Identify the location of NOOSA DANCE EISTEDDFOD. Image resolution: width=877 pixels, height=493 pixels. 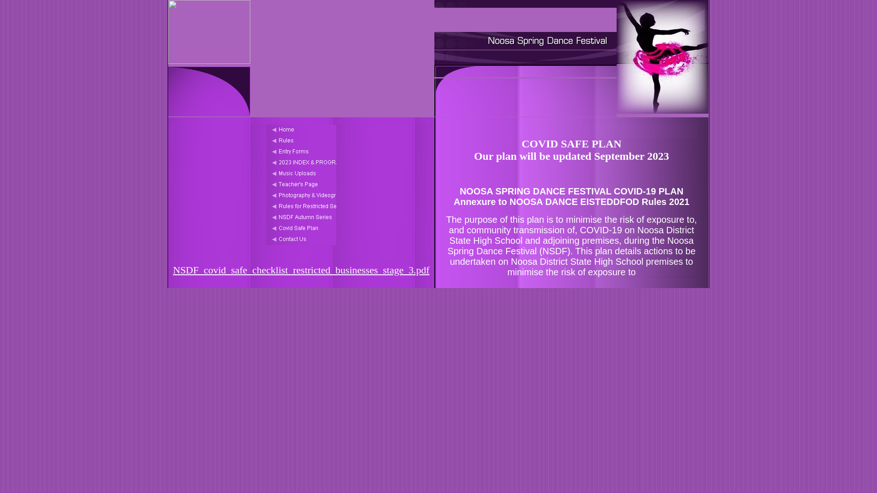
(525, 20).